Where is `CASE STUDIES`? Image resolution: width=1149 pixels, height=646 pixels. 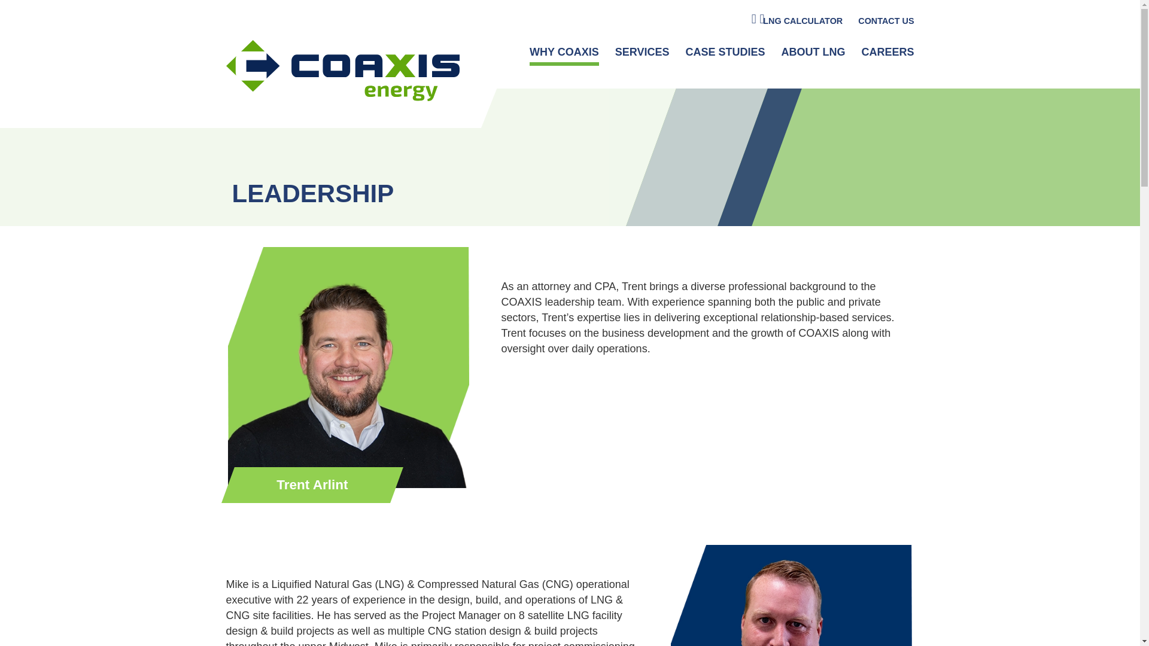
CASE STUDIES is located at coordinates (725, 54).